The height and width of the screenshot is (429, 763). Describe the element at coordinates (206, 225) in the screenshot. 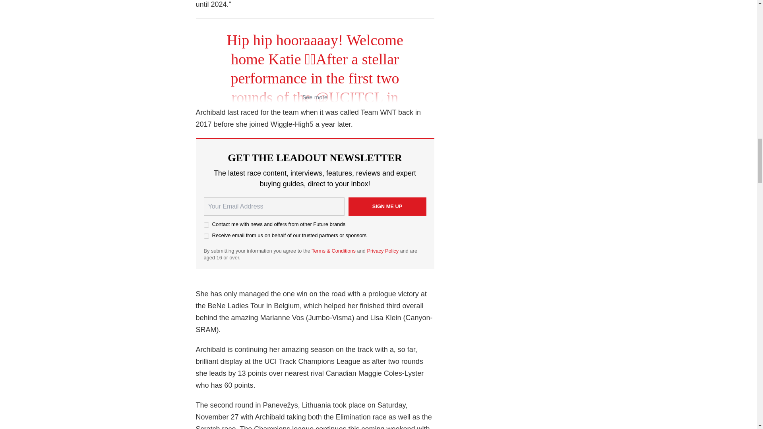

I see `on` at that location.